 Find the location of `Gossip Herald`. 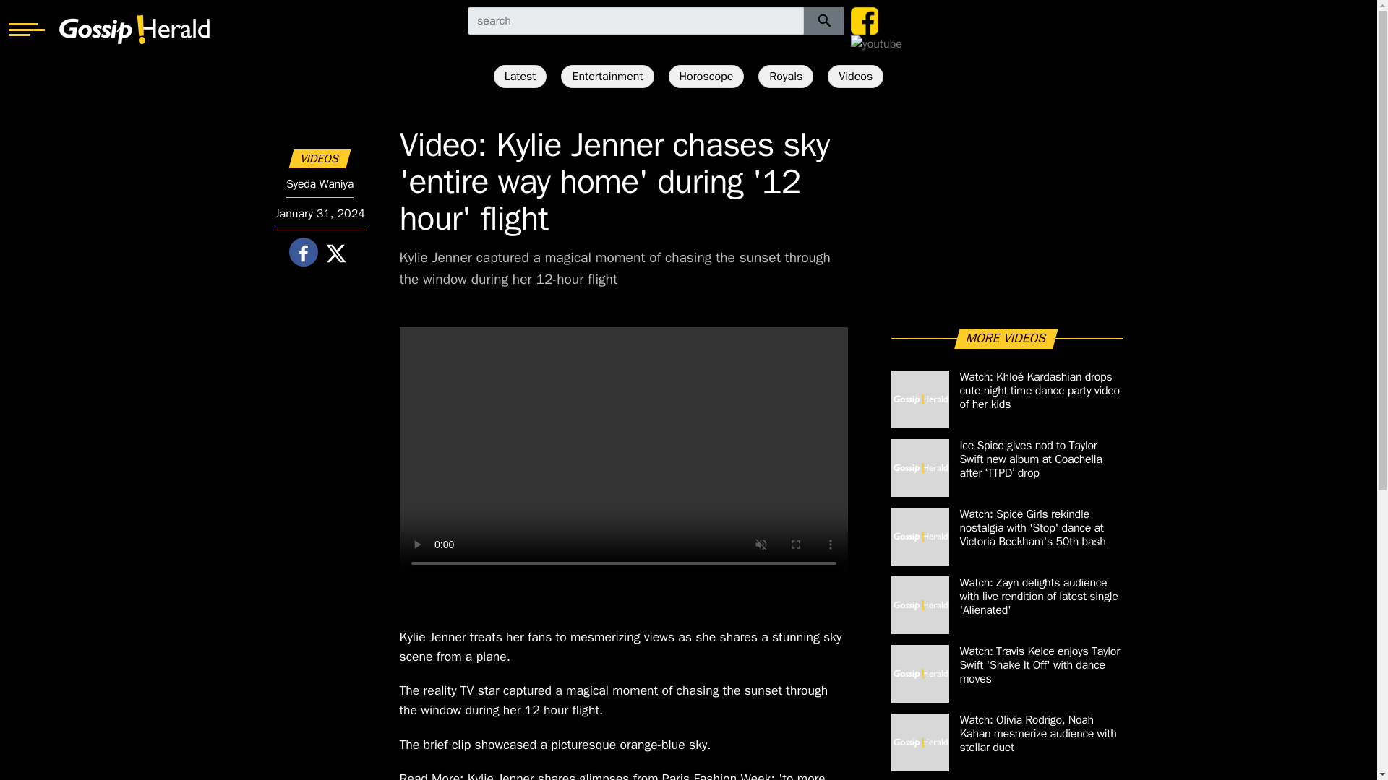

Gossip Herald is located at coordinates (134, 29).